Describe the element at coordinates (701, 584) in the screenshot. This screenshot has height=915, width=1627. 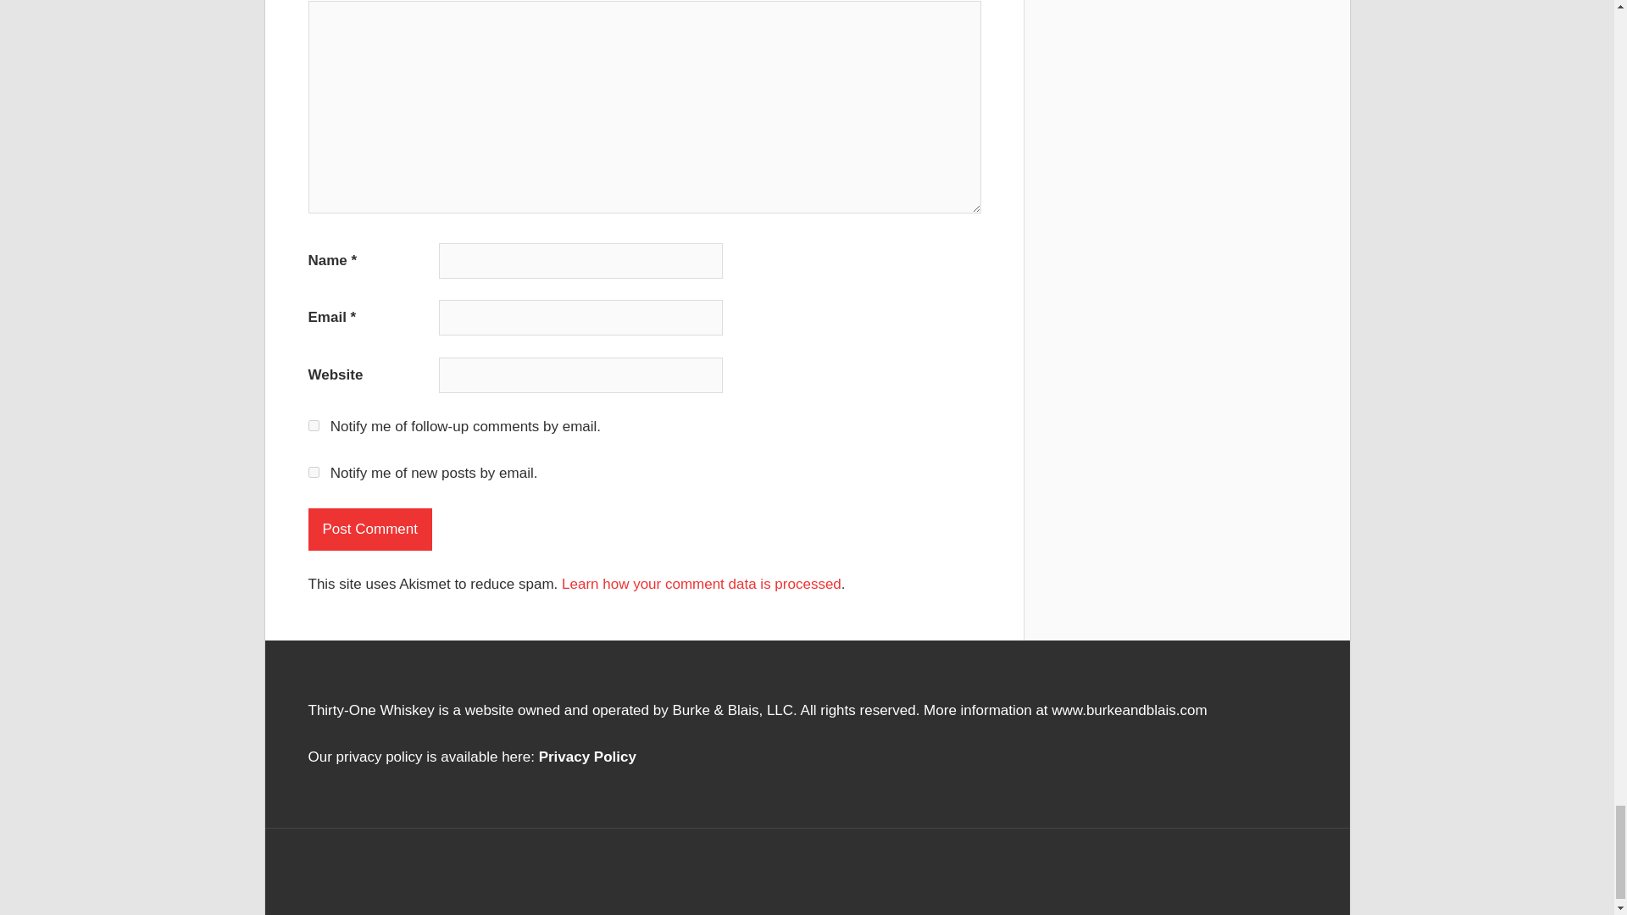
I see `Learn how your comment data is processed` at that location.